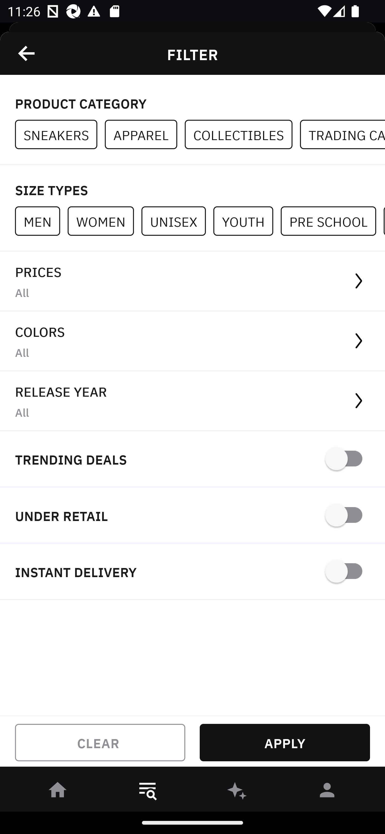  I want to click on INSTANT DELIVERY, so click(192, 572).